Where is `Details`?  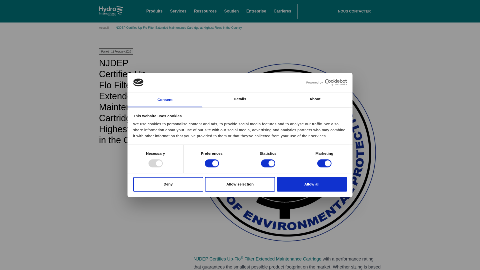
Details is located at coordinates (240, 99).